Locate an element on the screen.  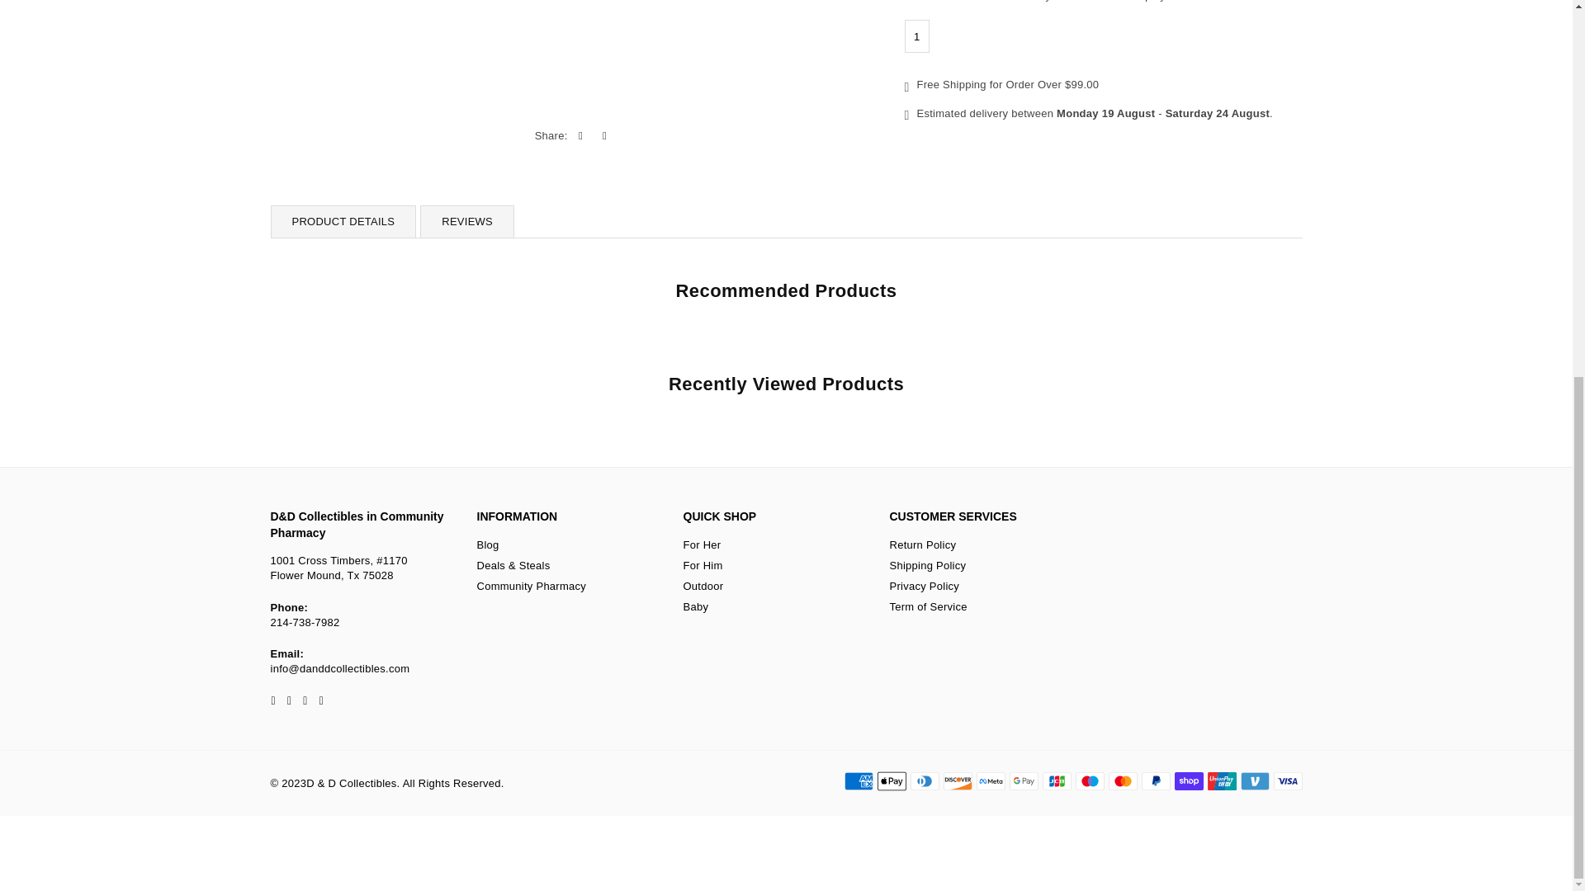
Google Pay is located at coordinates (1023, 781).